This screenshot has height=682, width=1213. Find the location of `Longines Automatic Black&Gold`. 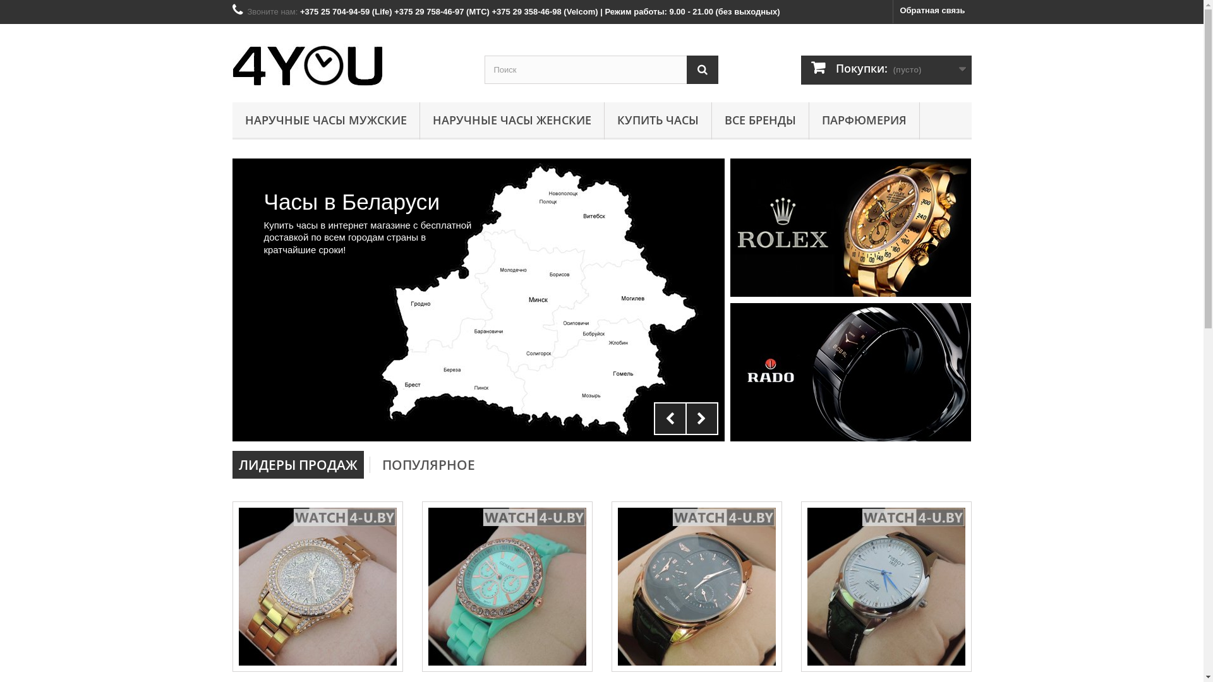

Longines Automatic Black&Gold is located at coordinates (697, 587).